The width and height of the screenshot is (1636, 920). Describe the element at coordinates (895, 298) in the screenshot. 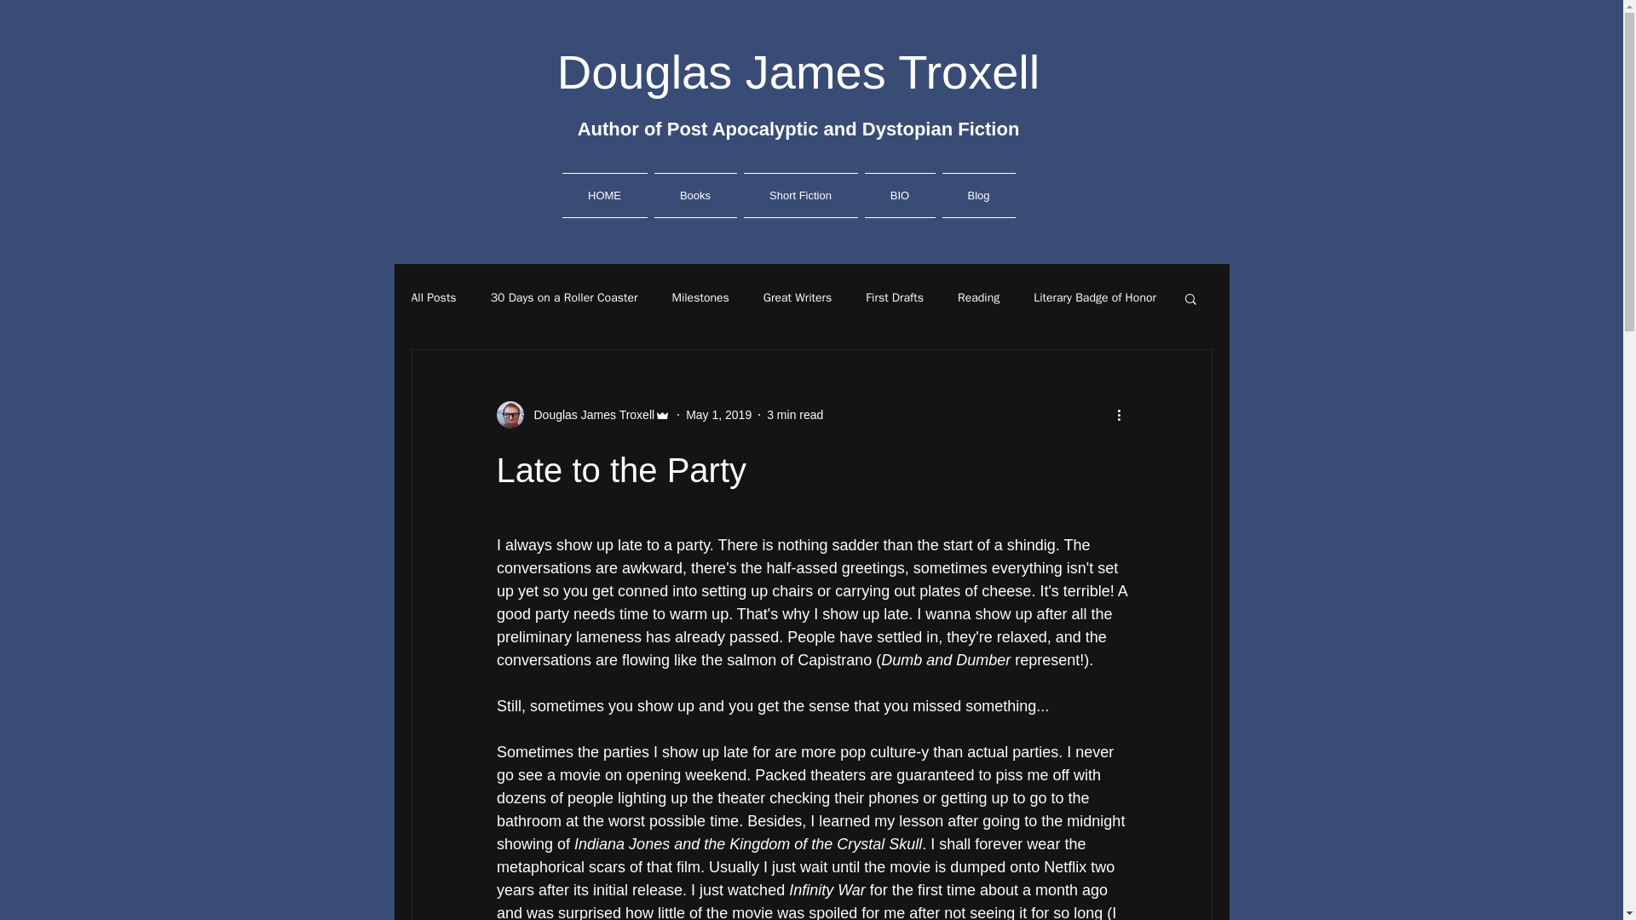

I see `First Drafts` at that location.